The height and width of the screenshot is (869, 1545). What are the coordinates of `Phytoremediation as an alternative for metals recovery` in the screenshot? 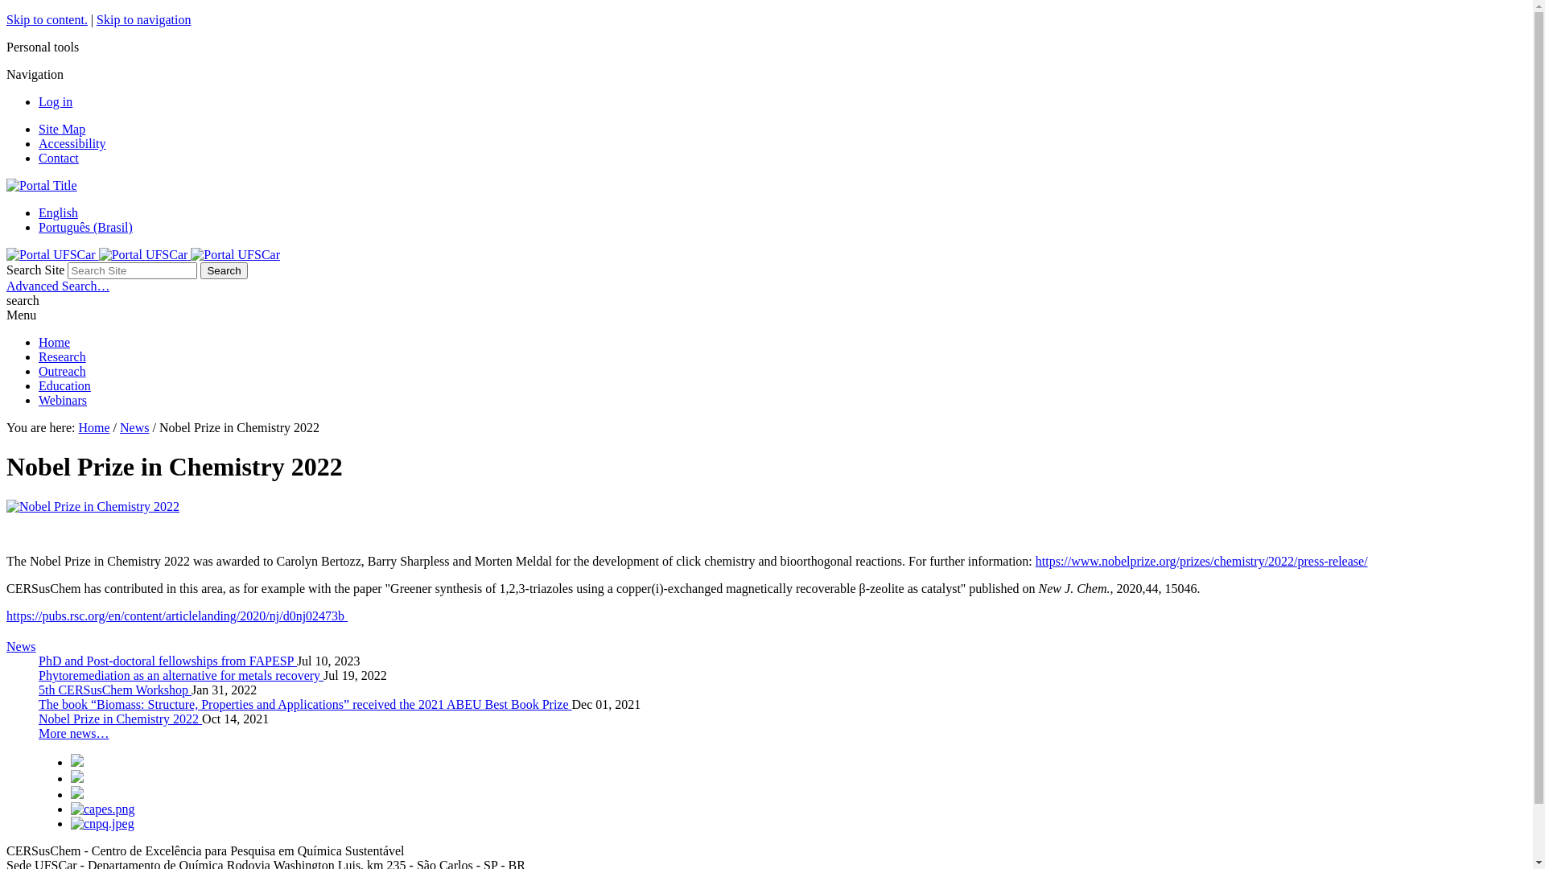 It's located at (181, 676).